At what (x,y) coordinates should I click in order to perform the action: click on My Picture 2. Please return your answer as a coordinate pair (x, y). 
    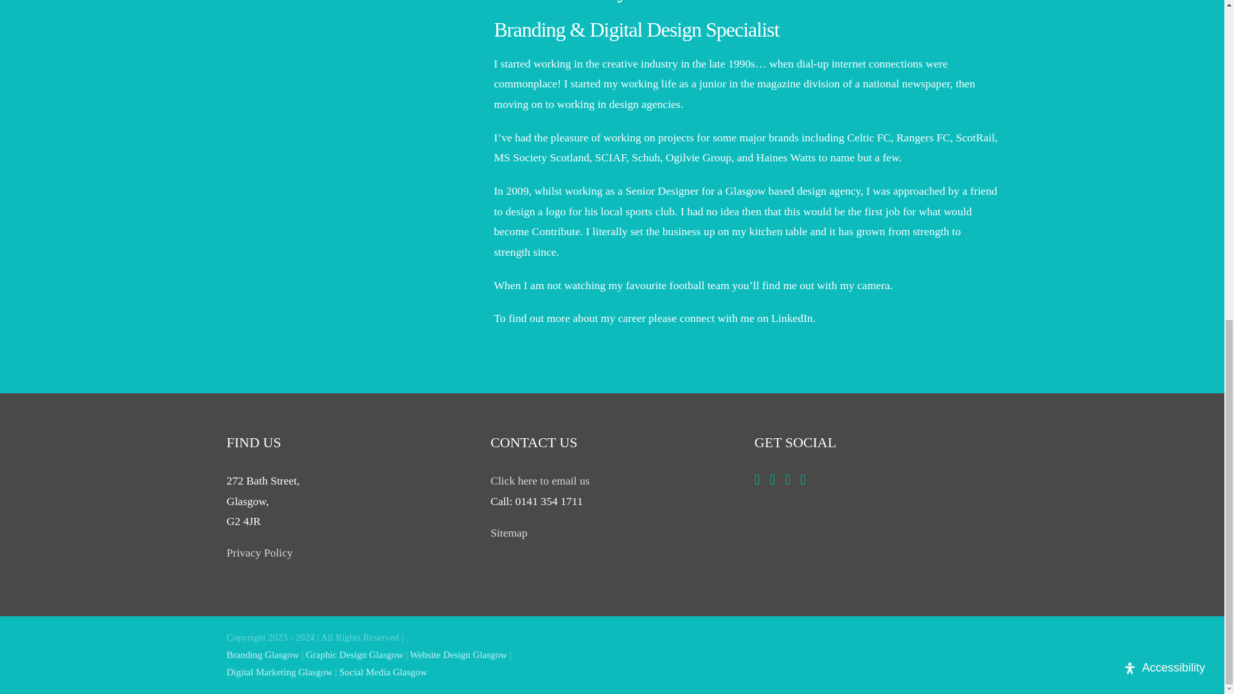
    Looking at the image, I should click on (344, 124).